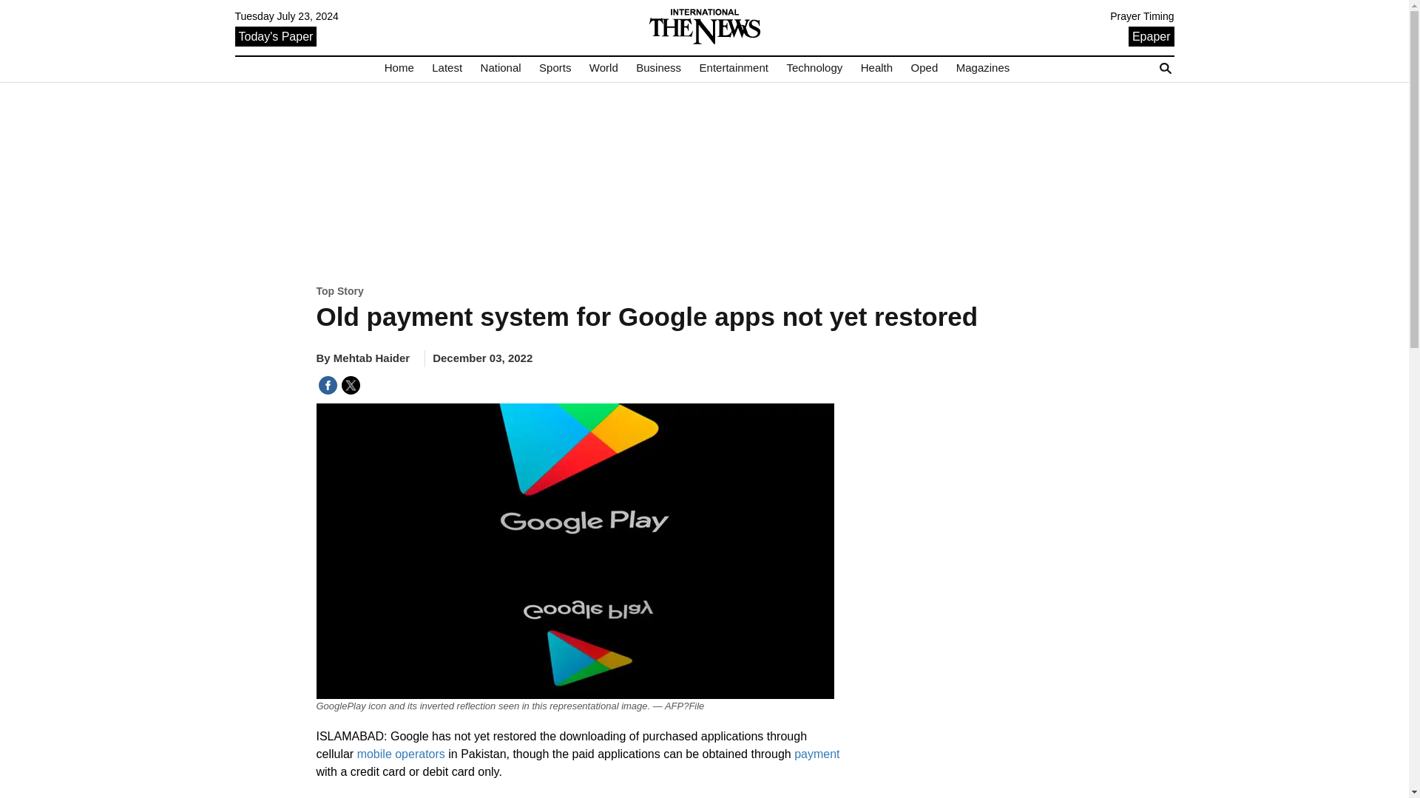  What do you see at coordinates (1142, 16) in the screenshot?
I see `Prayer Timing` at bounding box center [1142, 16].